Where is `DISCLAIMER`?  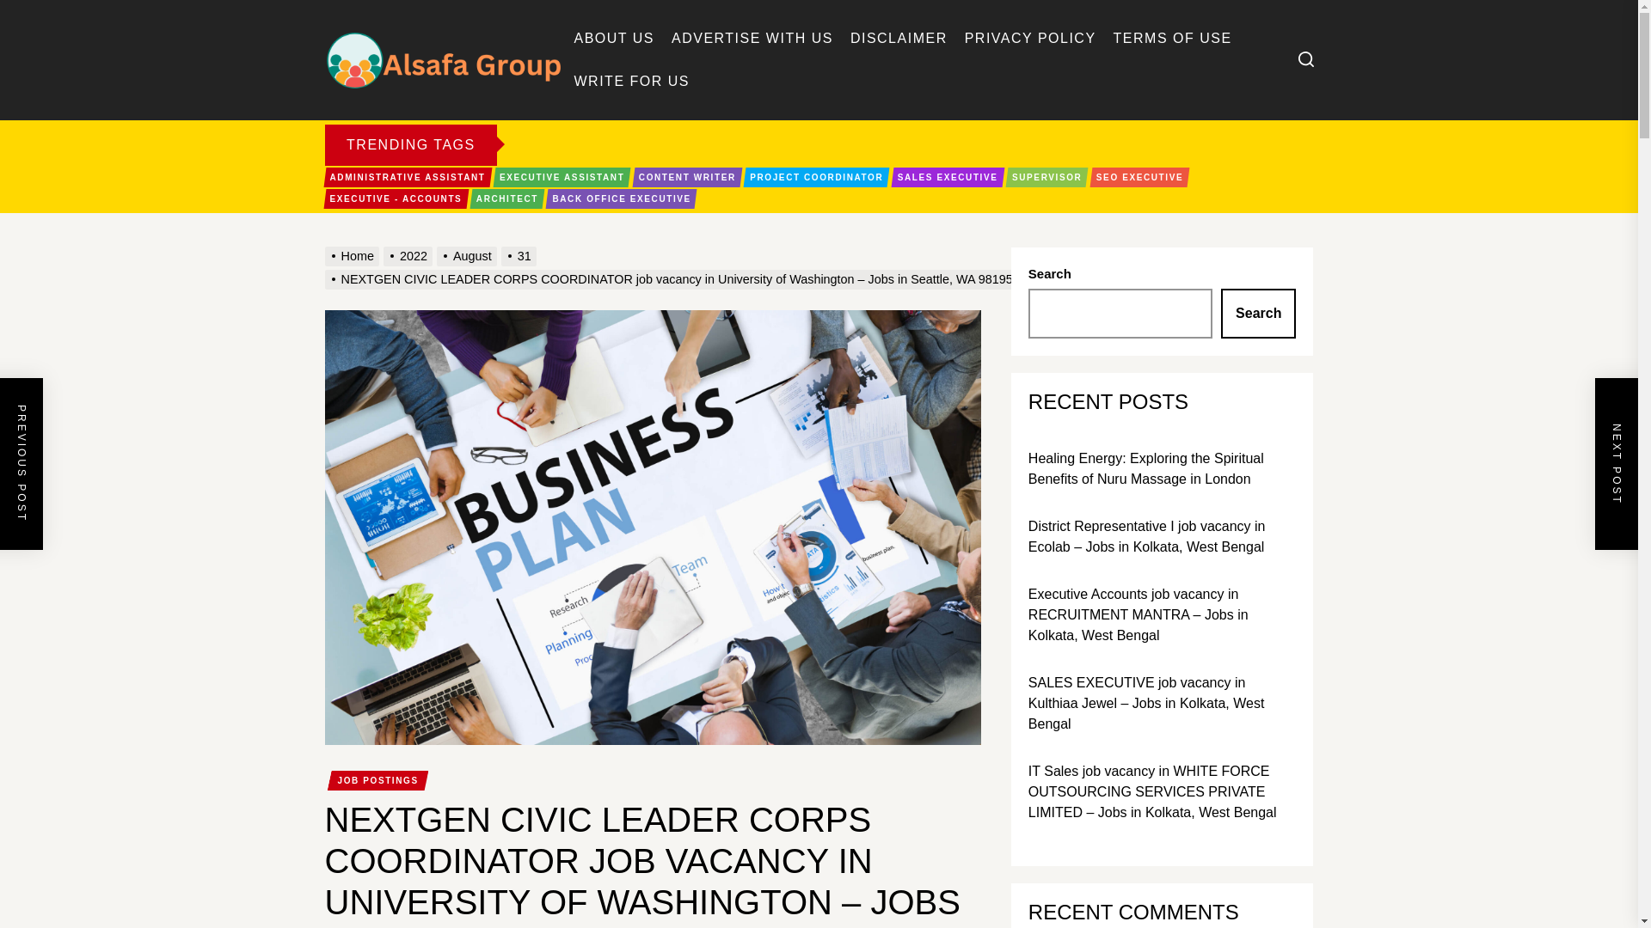
DISCLAIMER is located at coordinates (899, 38).